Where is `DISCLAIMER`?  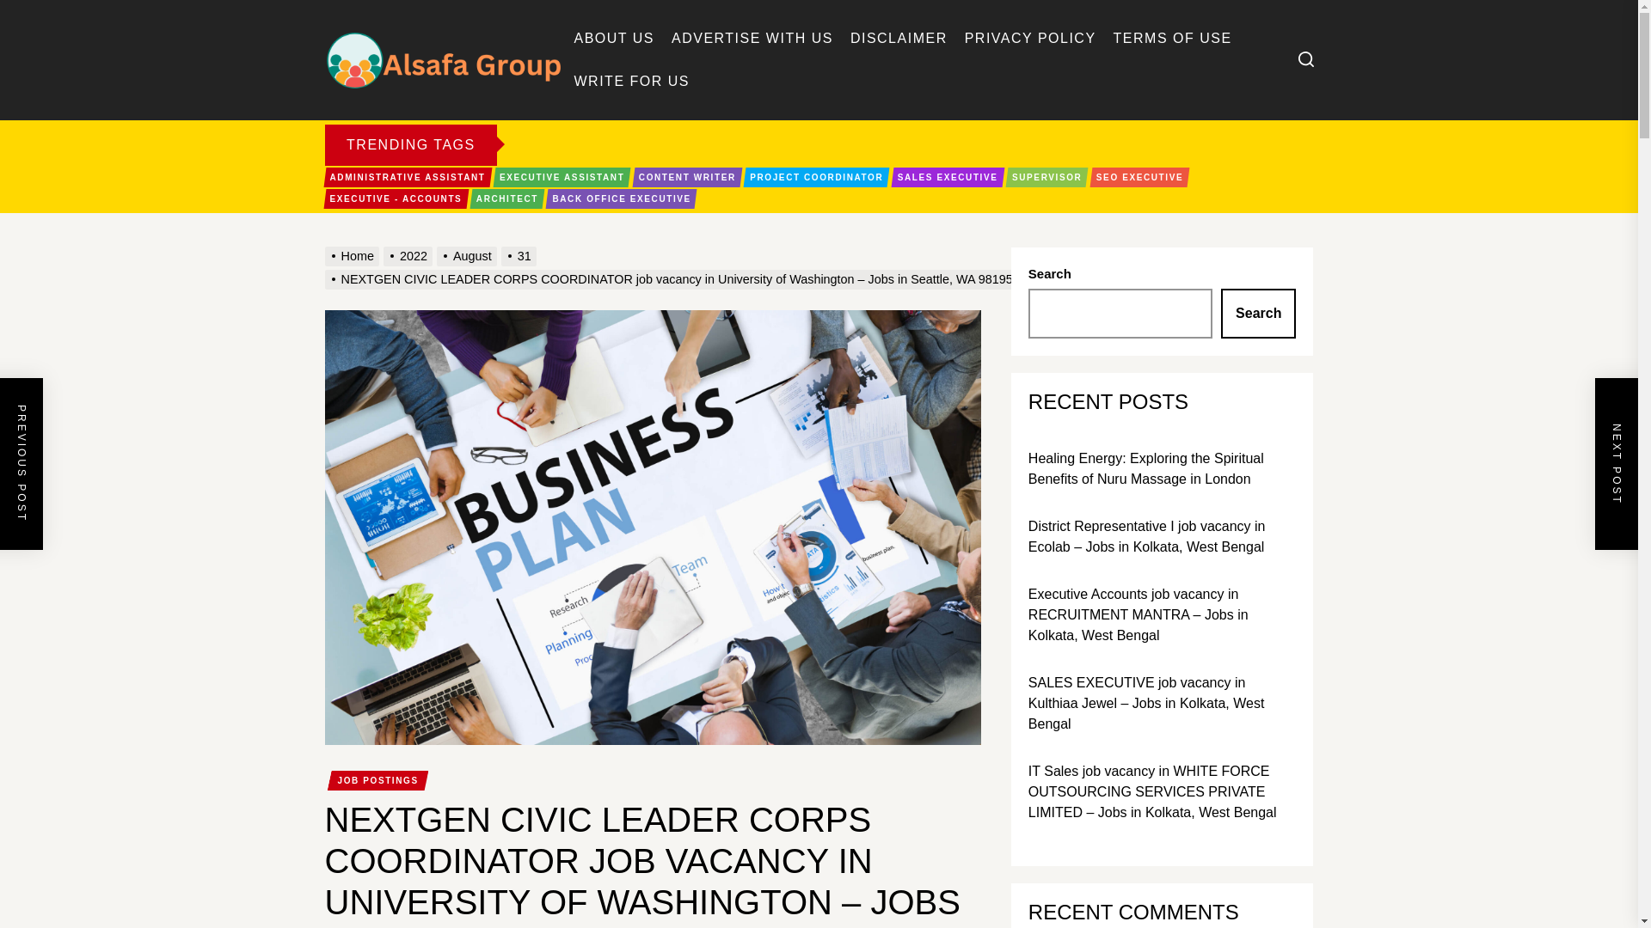
DISCLAIMER is located at coordinates (899, 38).